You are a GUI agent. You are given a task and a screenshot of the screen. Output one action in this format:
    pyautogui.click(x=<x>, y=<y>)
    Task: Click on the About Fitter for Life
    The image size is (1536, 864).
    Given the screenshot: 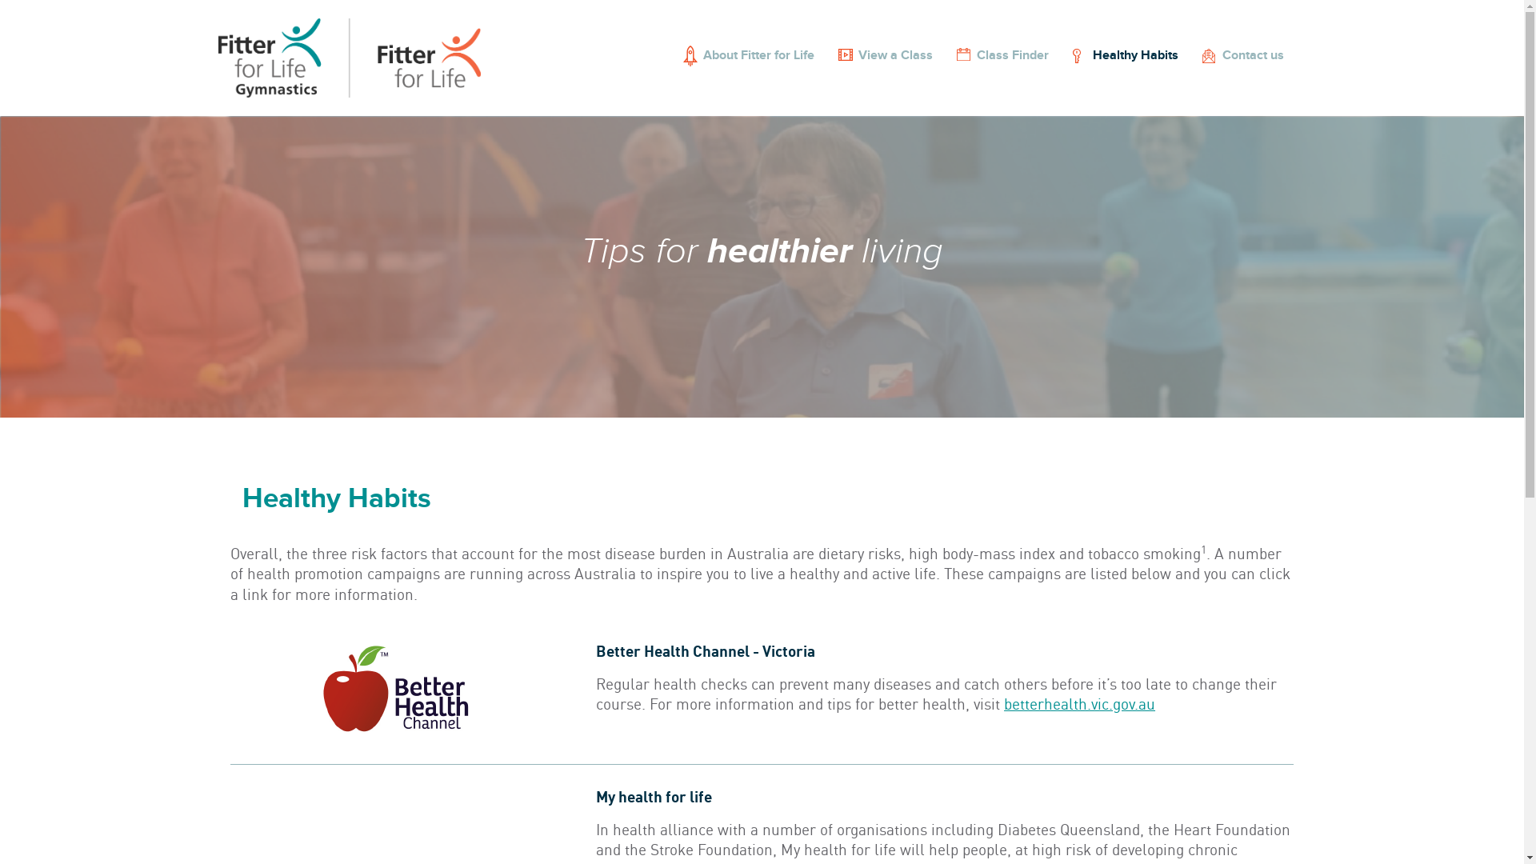 What is the action you would take?
    pyautogui.click(x=750, y=56)
    